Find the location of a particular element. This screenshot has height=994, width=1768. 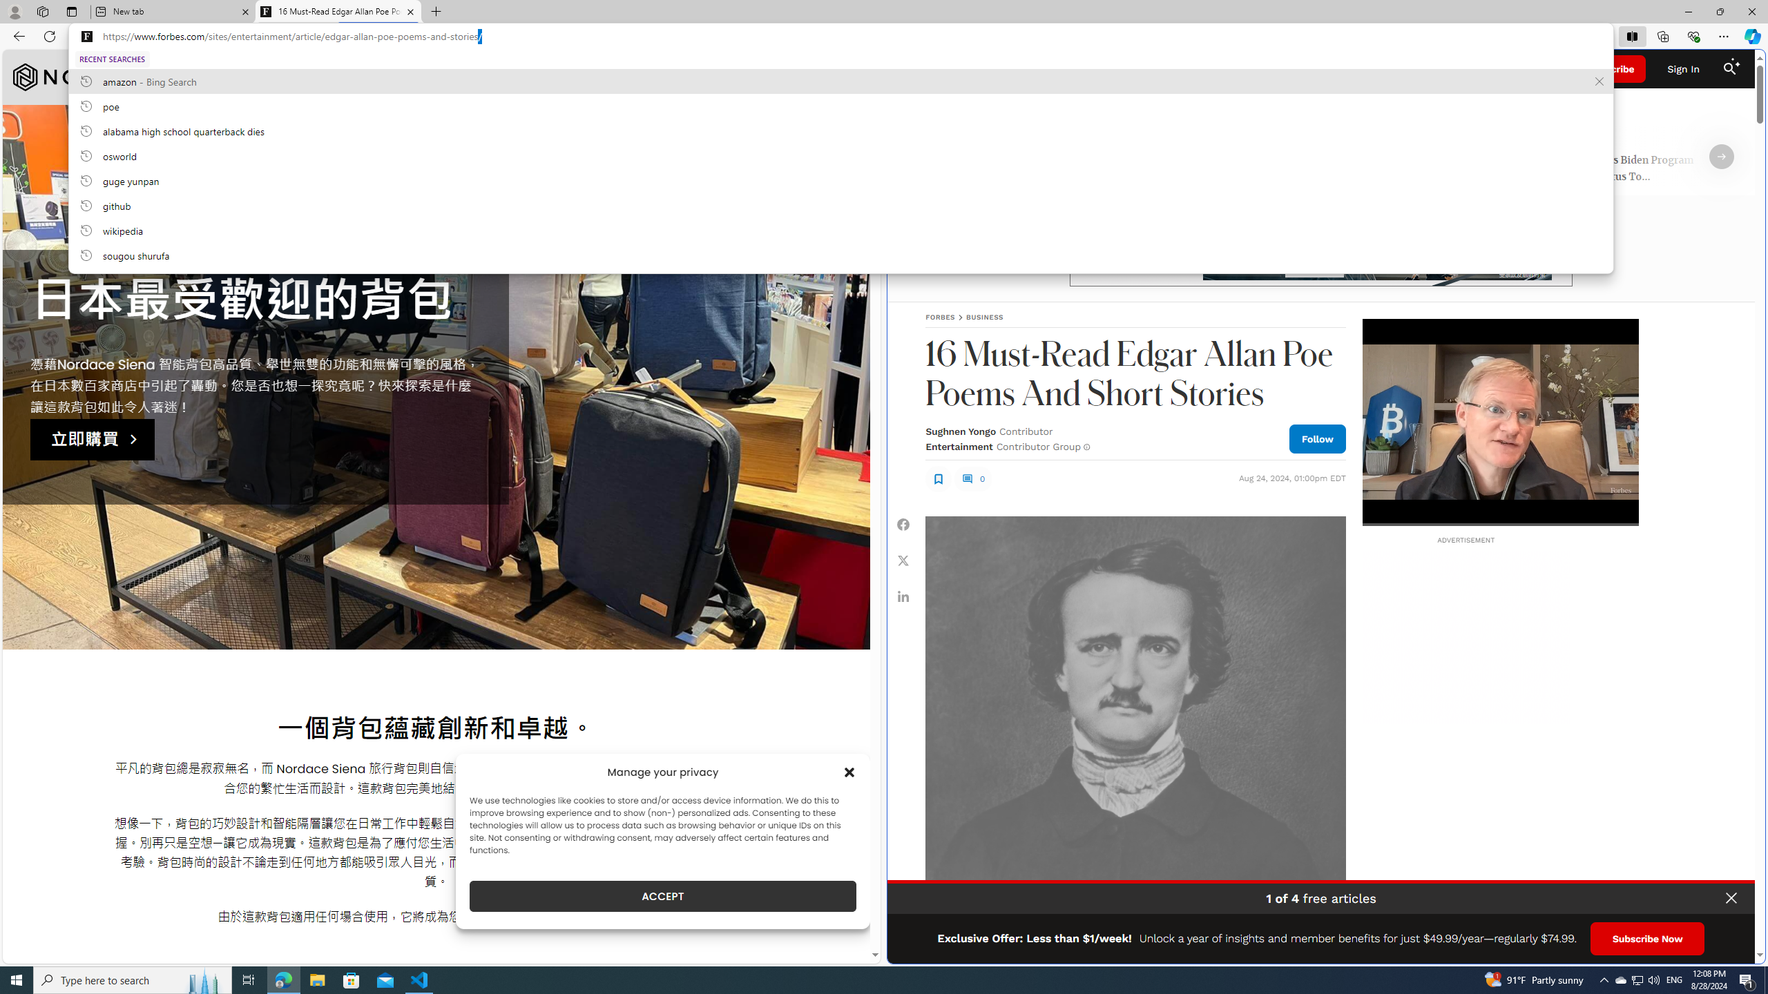

Seek is located at coordinates (1500, 524).